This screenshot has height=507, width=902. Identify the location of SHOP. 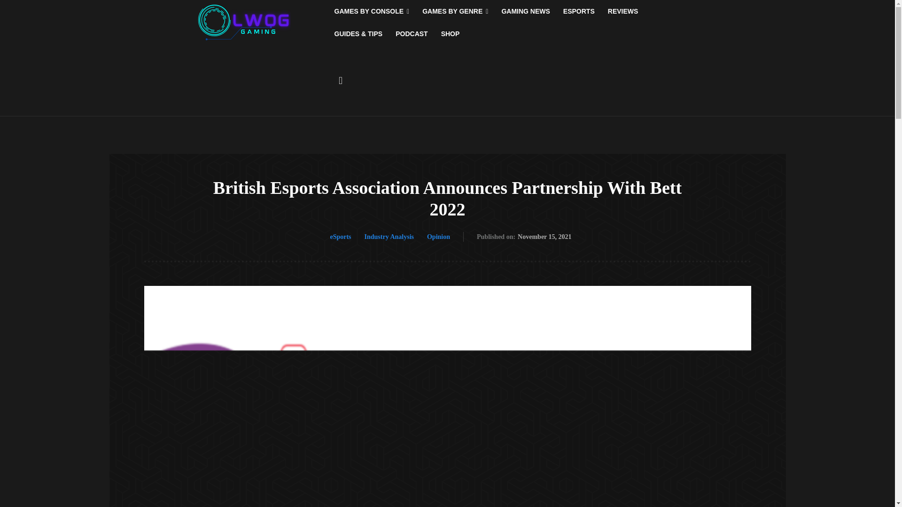
(450, 34).